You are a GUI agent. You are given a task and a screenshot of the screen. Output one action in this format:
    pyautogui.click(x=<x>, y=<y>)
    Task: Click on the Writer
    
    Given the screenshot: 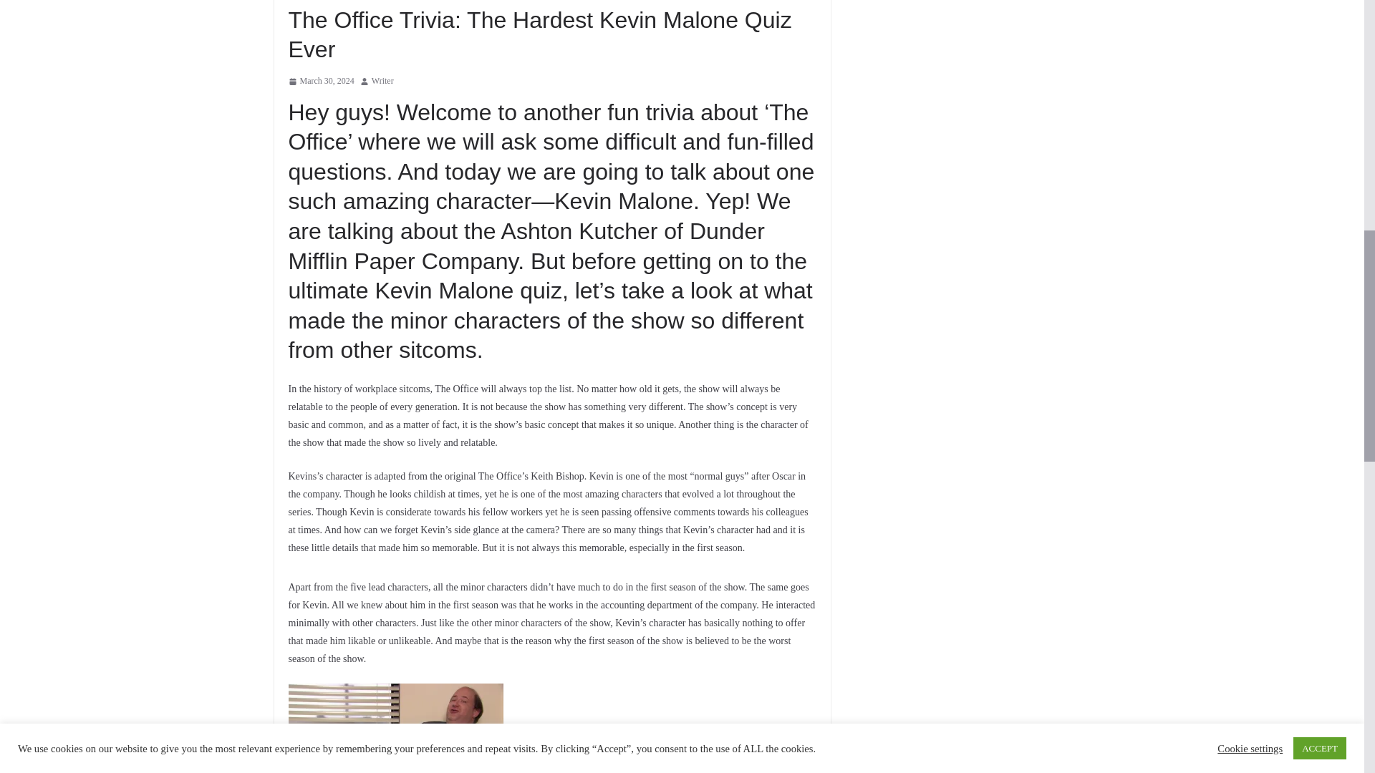 What is the action you would take?
    pyautogui.click(x=382, y=82)
    